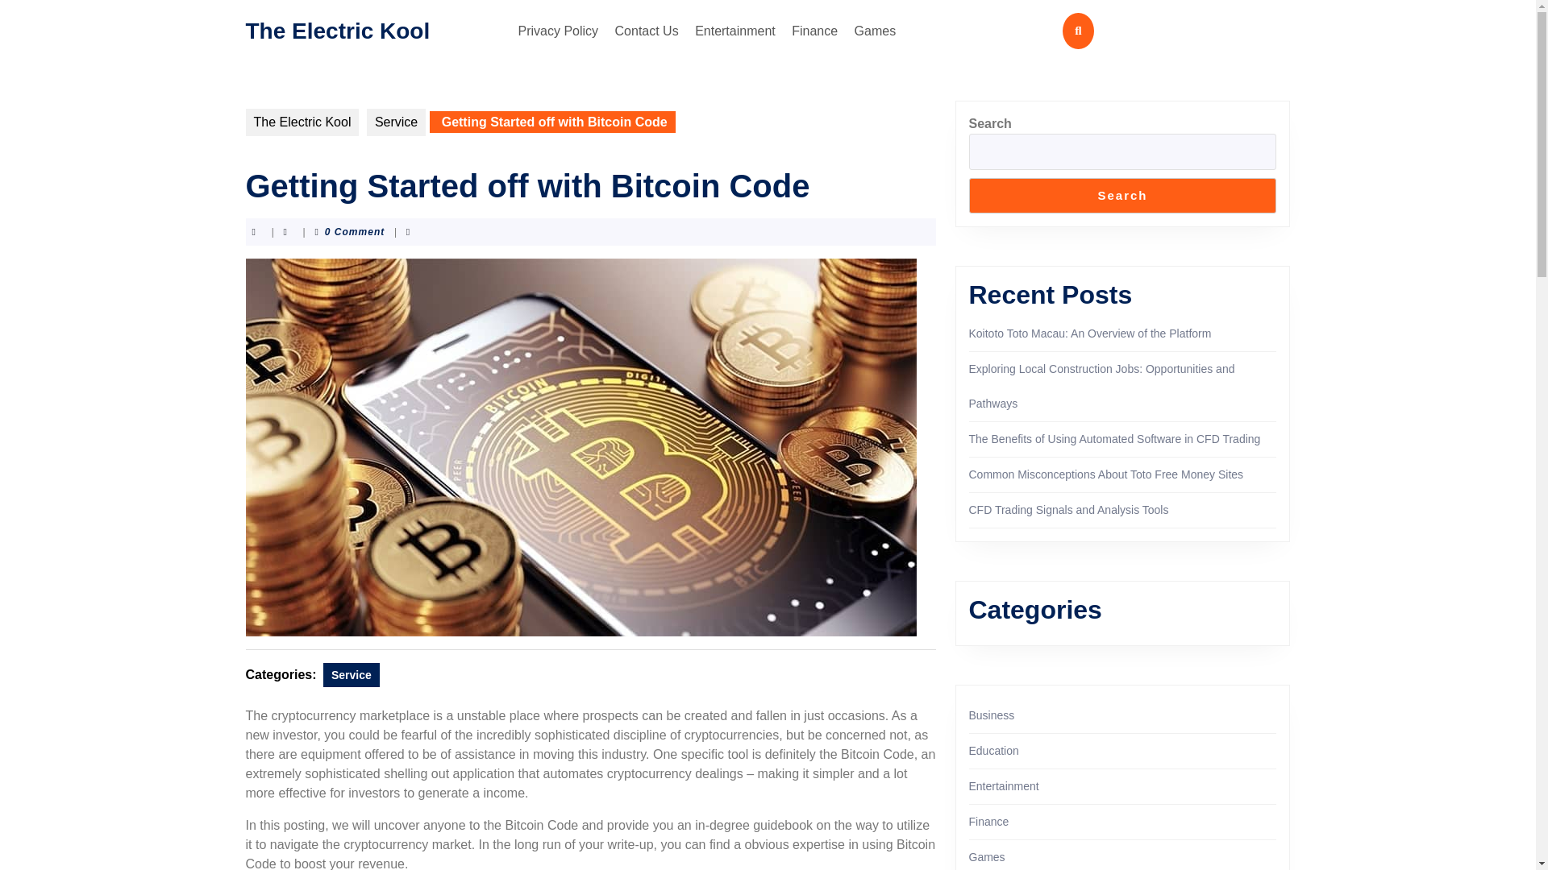 This screenshot has width=1548, height=870. I want to click on Search, so click(1122, 195).